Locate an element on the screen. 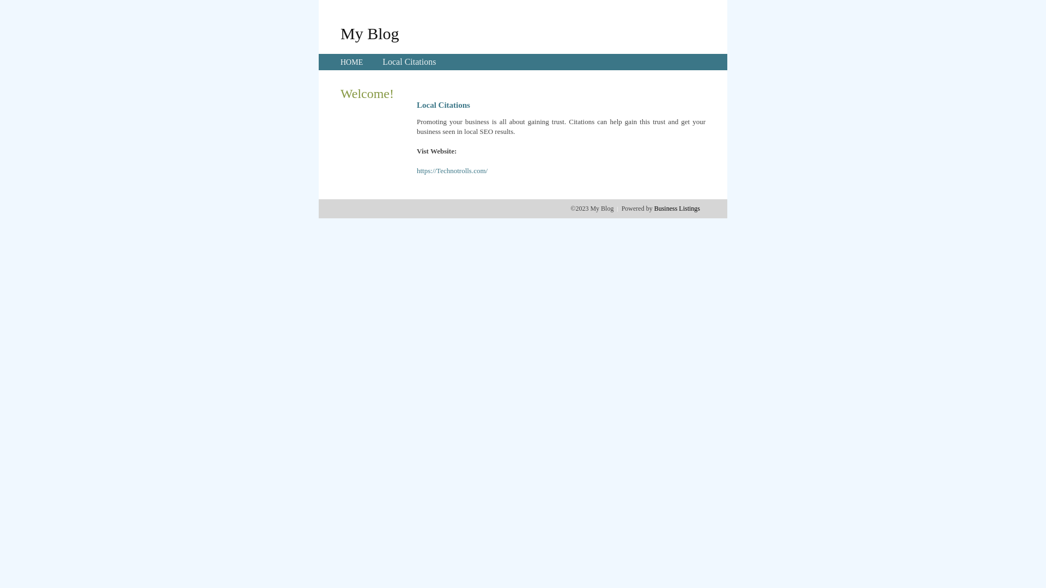 The image size is (1046, 588). Business Listings is located at coordinates (677, 209).